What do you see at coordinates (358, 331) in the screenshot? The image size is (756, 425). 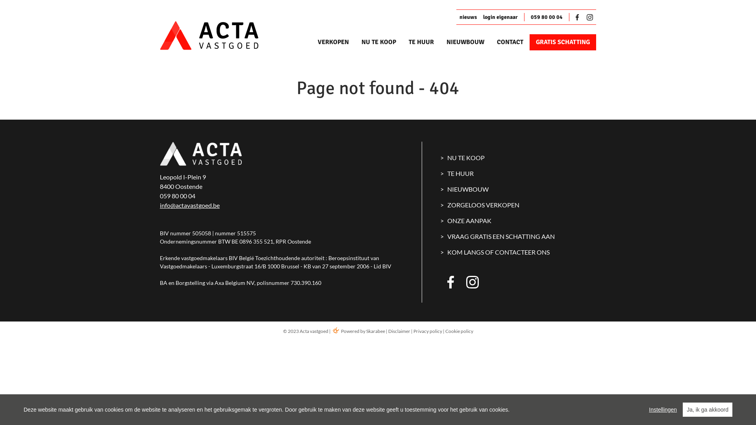 I see `Powered by Skarabee` at bounding box center [358, 331].